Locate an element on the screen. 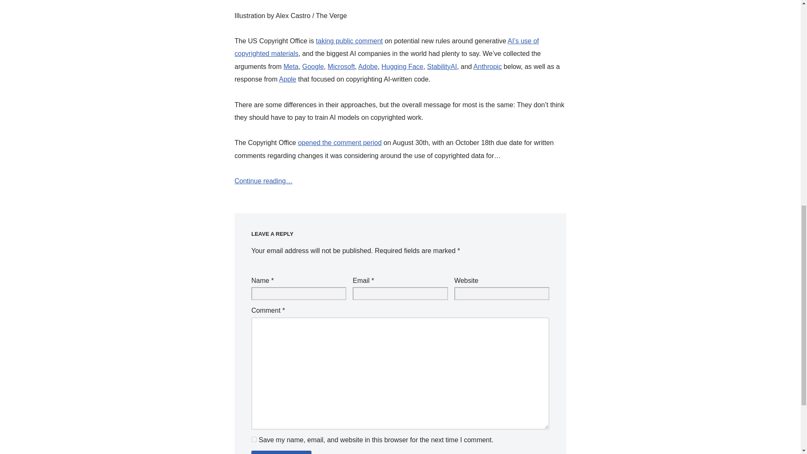 This screenshot has height=454, width=807. yes is located at coordinates (254, 439).